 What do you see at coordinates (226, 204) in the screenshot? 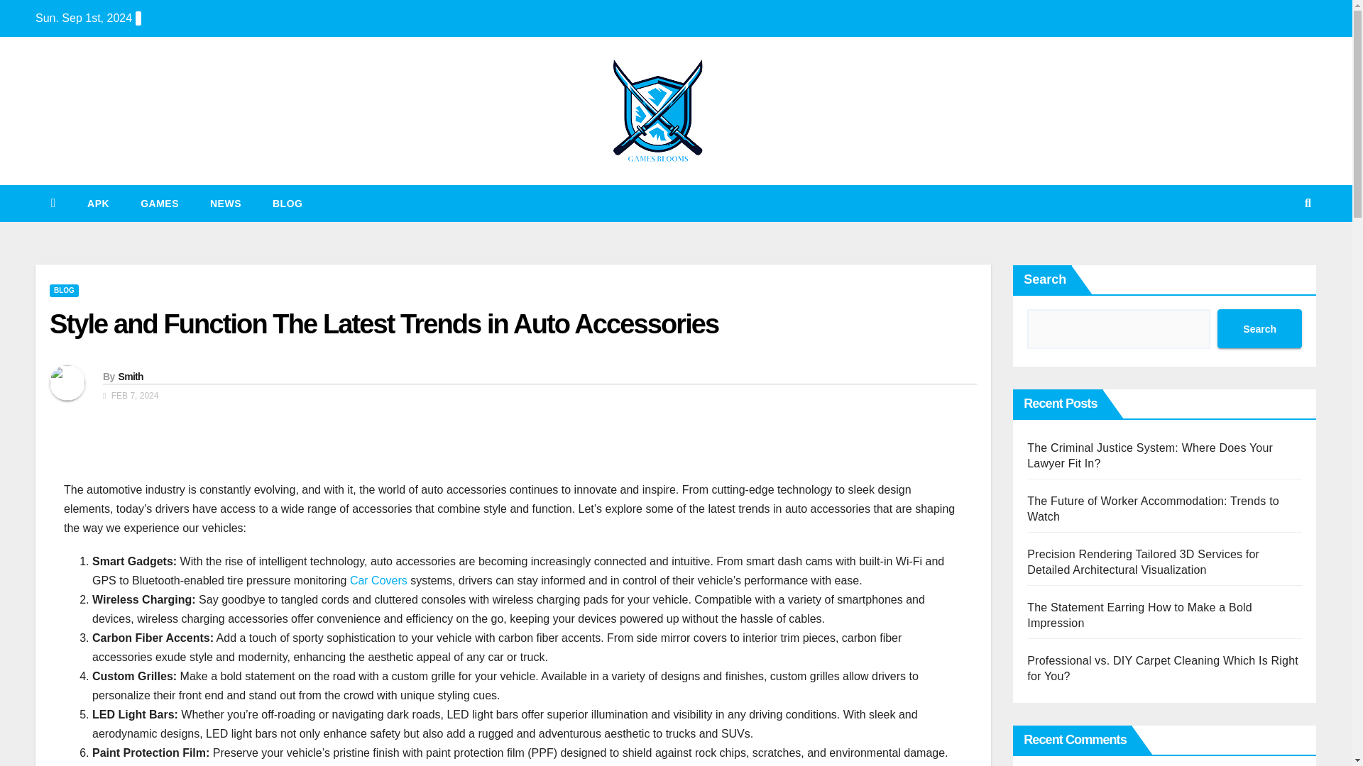
I see `NEWS` at bounding box center [226, 204].